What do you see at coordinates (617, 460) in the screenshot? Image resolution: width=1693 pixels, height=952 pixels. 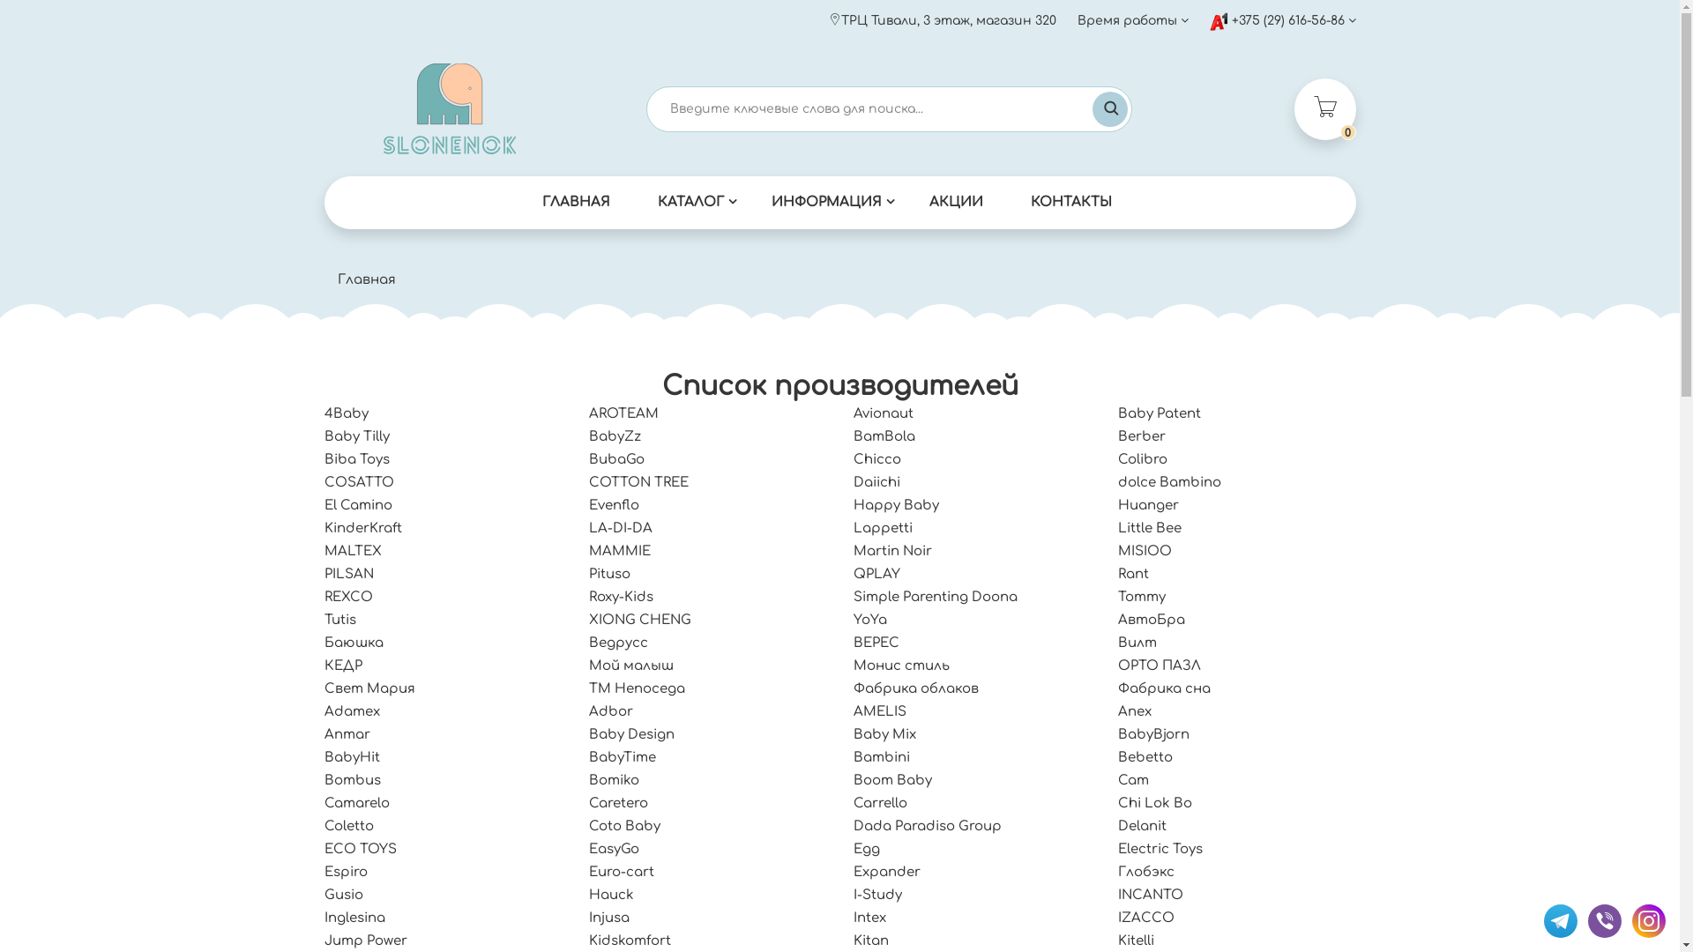 I see `BubaGo` at bounding box center [617, 460].